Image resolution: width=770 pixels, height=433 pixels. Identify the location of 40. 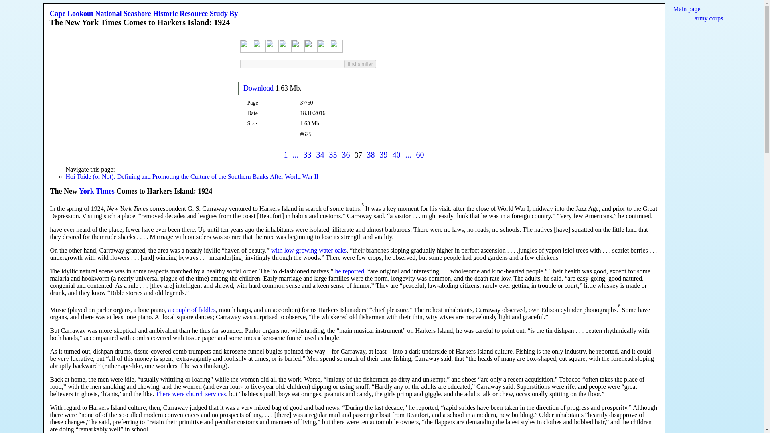
(396, 155).